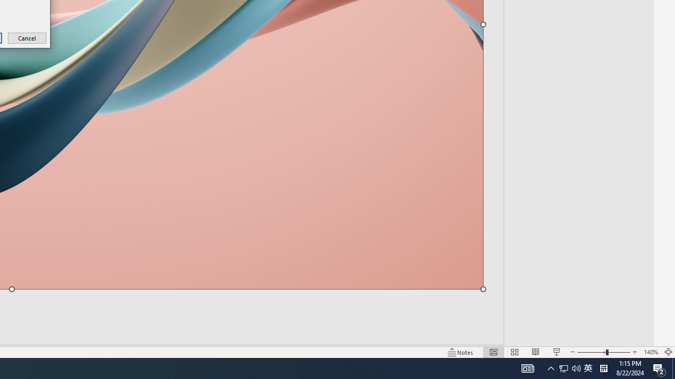  I want to click on Zoom 140%, so click(651, 352).